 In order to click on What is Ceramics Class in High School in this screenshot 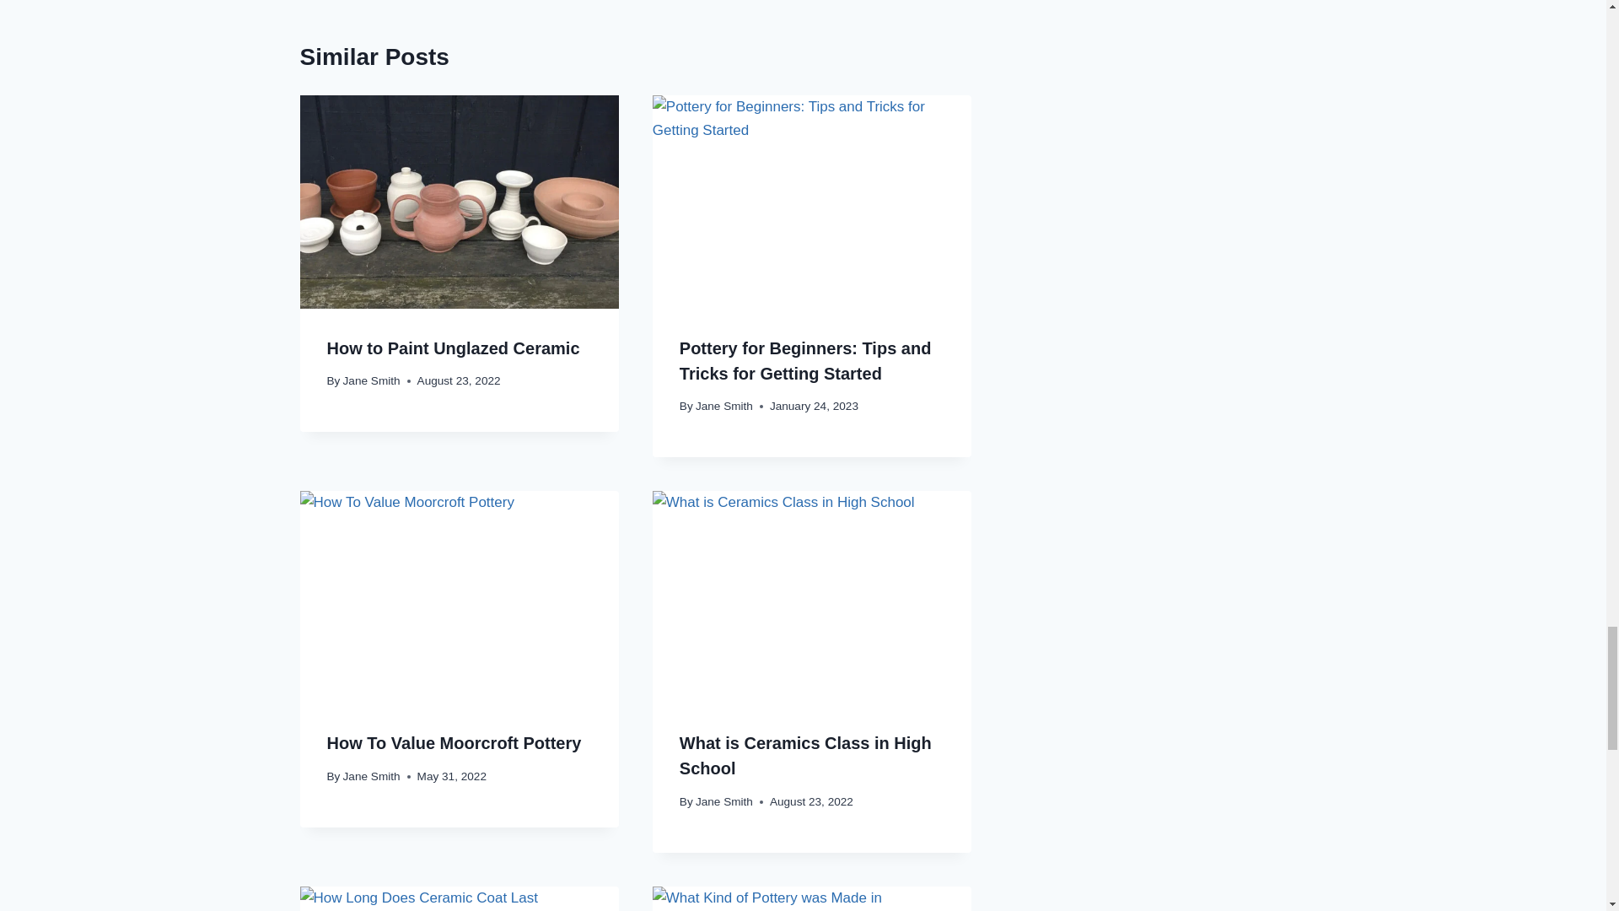, I will do `click(806, 756)`.